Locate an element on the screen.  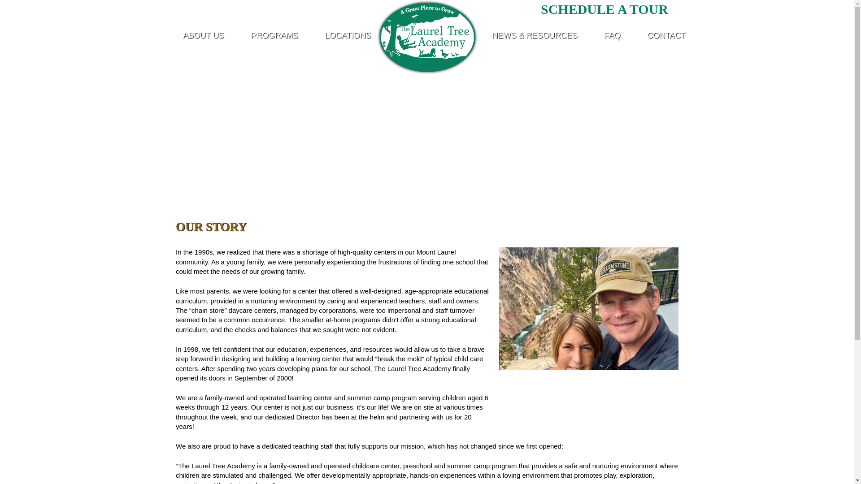
FAQ is located at coordinates (612, 38).